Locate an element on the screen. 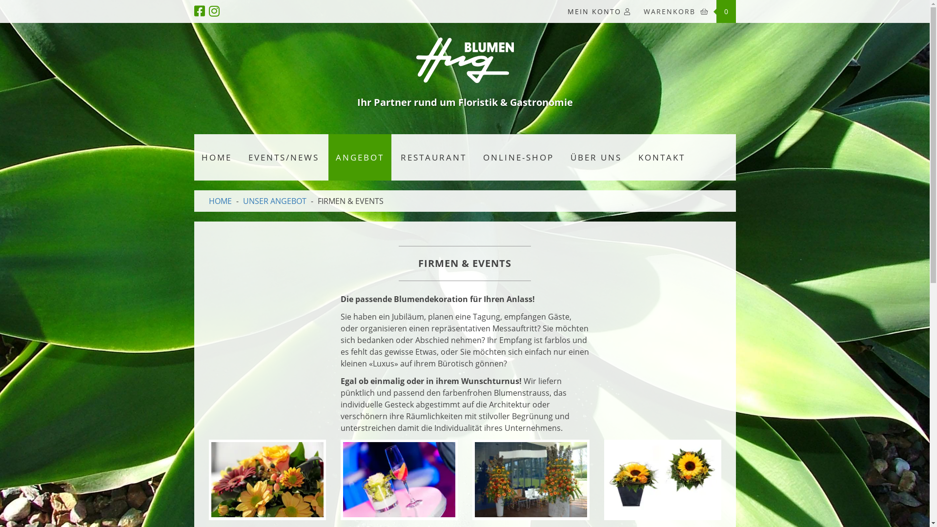 The height and width of the screenshot is (527, 937). KONTAKT is located at coordinates (661, 158).